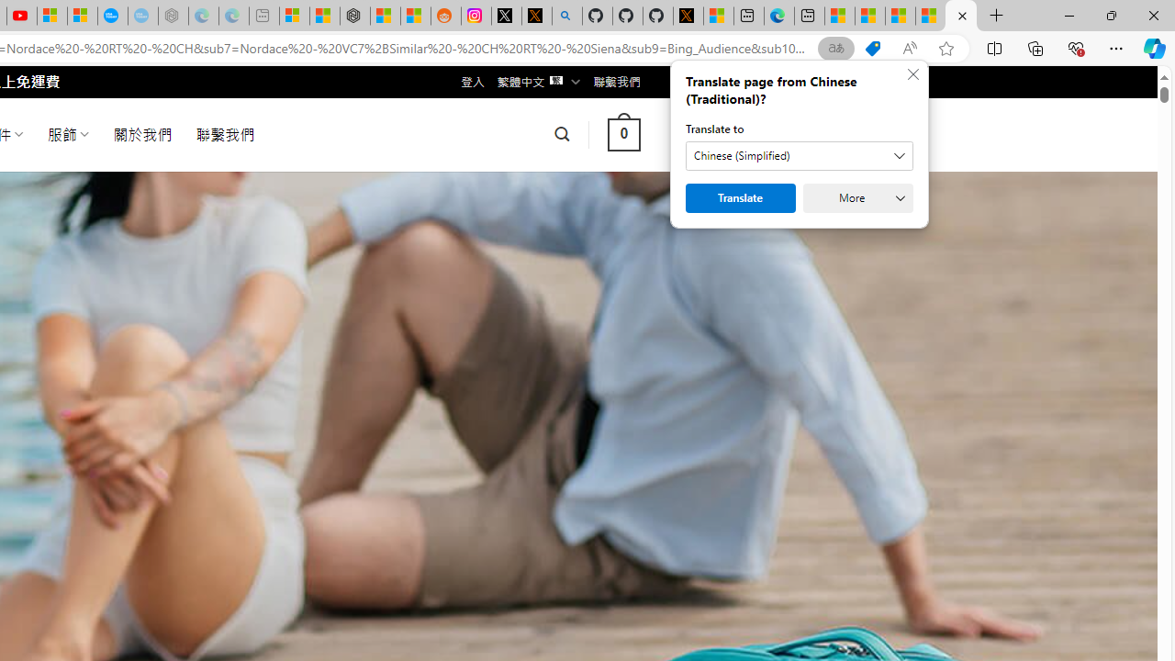 The image size is (1175, 661). I want to click on Nordace - Nordace has arrived Hong Kong - Sleeping, so click(173, 17).